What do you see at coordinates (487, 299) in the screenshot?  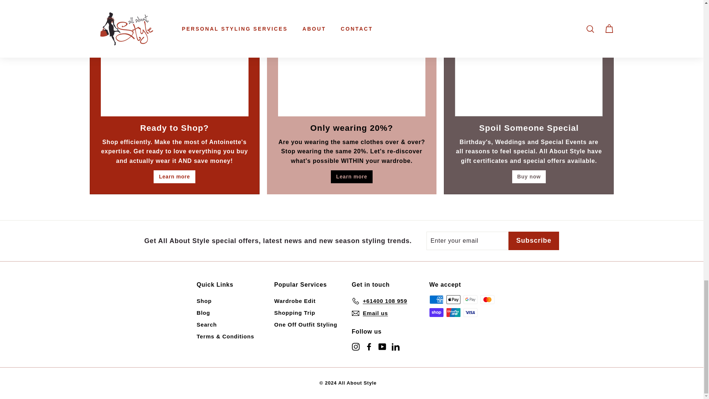 I see `Mastercard` at bounding box center [487, 299].